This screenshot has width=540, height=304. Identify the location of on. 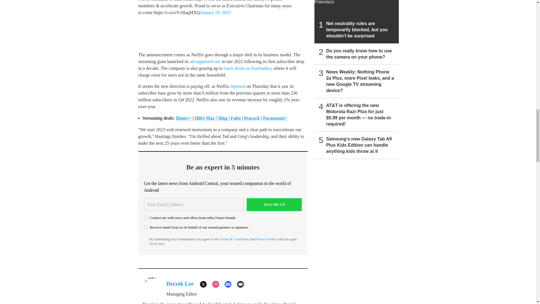
(146, 217).